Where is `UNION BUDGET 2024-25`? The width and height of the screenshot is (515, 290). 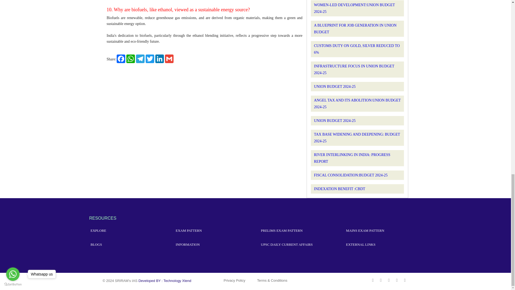
UNION BUDGET 2024-25 is located at coordinates (334, 120).